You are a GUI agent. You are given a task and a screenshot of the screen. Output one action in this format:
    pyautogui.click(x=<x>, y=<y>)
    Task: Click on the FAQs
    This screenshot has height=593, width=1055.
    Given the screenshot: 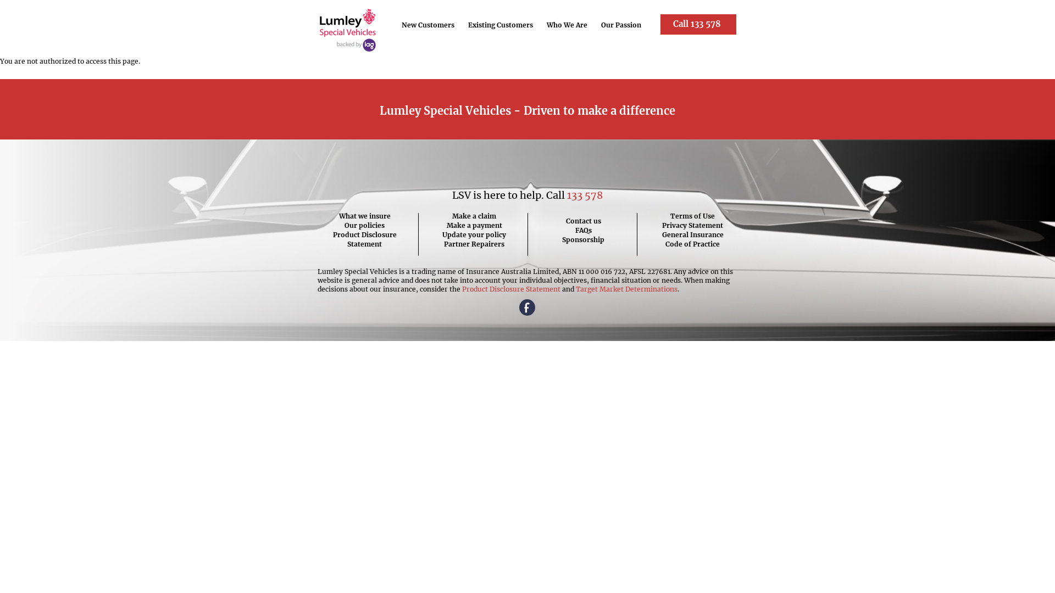 What is the action you would take?
    pyautogui.click(x=584, y=231)
    